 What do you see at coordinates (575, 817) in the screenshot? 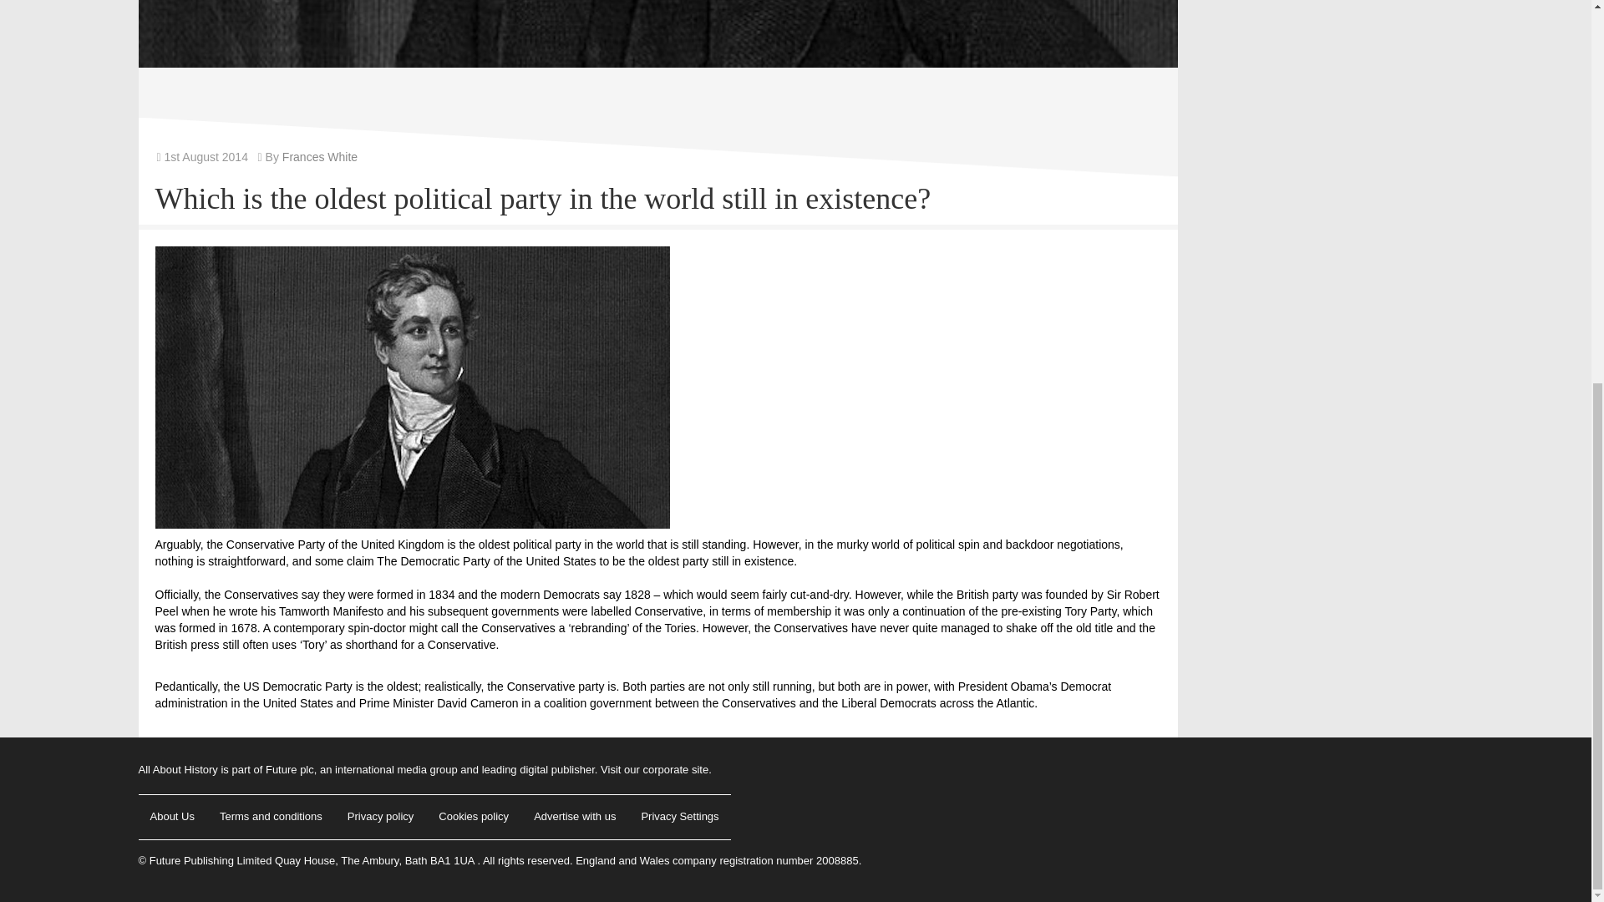
I see `Advertise with us` at bounding box center [575, 817].